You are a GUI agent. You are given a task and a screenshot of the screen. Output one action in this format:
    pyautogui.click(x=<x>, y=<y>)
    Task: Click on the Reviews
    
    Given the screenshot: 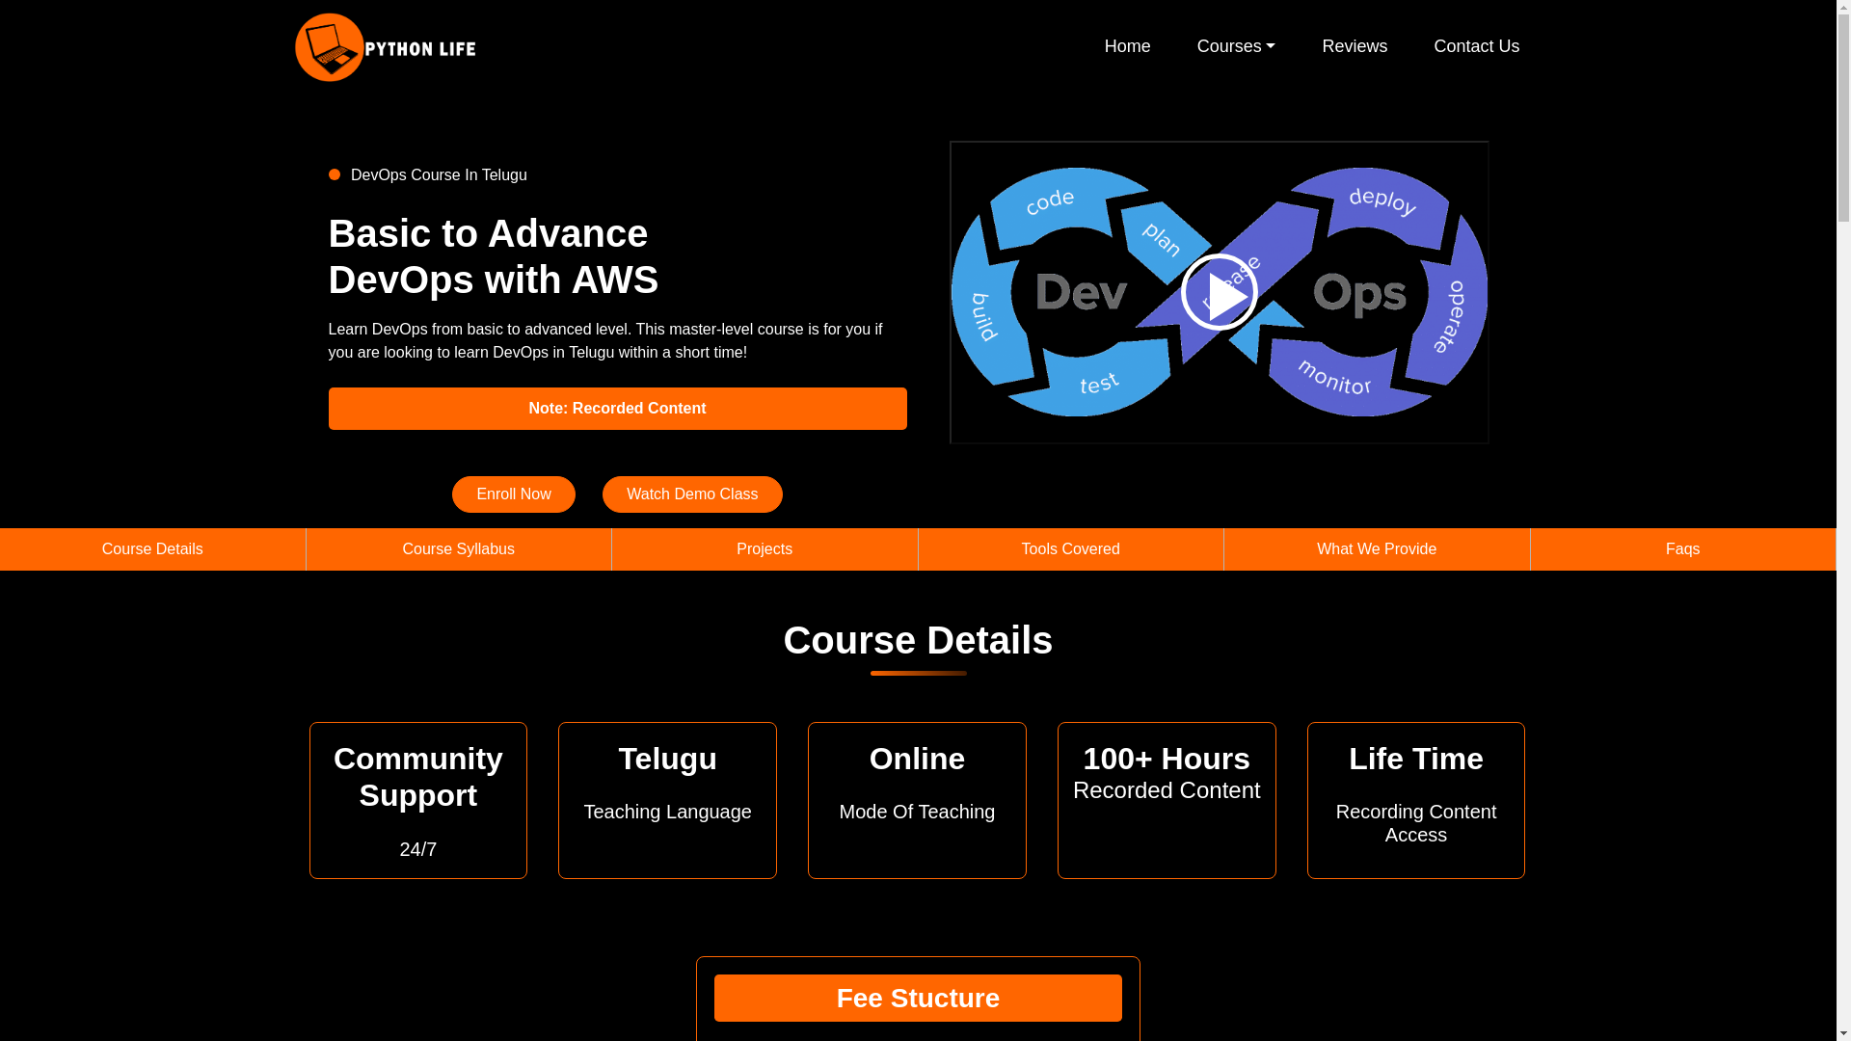 What is the action you would take?
    pyautogui.click(x=1355, y=46)
    